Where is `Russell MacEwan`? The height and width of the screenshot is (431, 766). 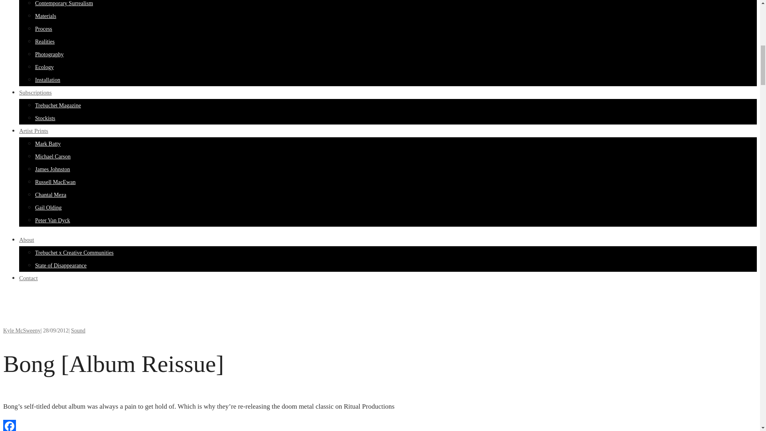 Russell MacEwan is located at coordinates (55, 182).